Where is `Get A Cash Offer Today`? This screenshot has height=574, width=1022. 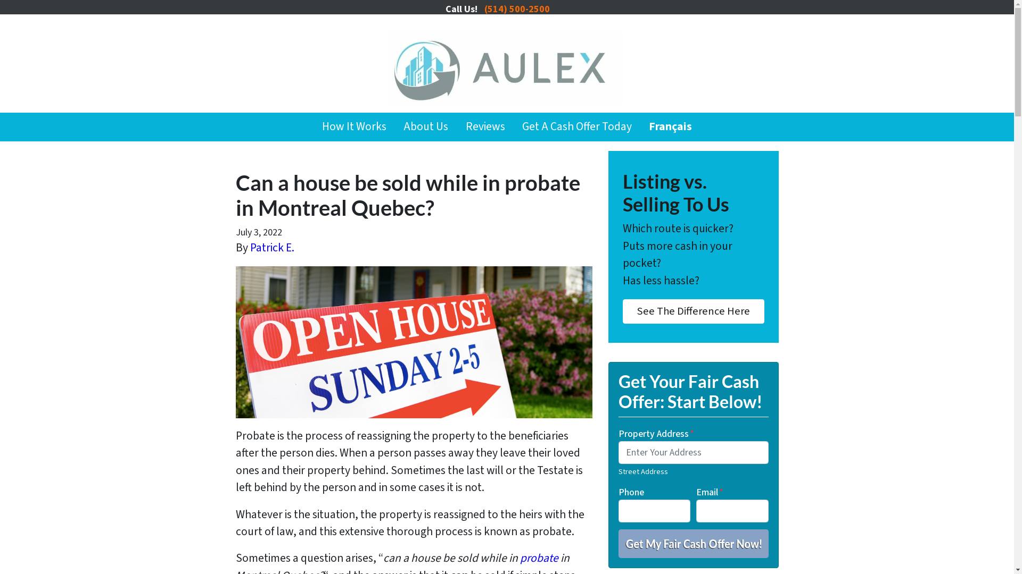
Get A Cash Offer Today is located at coordinates (577, 127).